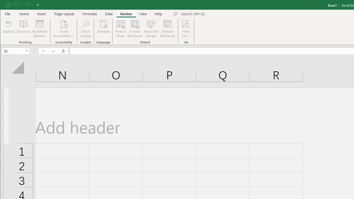 This screenshot has height=199, width=354. What do you see at coordinates (126, 14) in the screenshot?
I see `Review` at bounding box center [126, 14].